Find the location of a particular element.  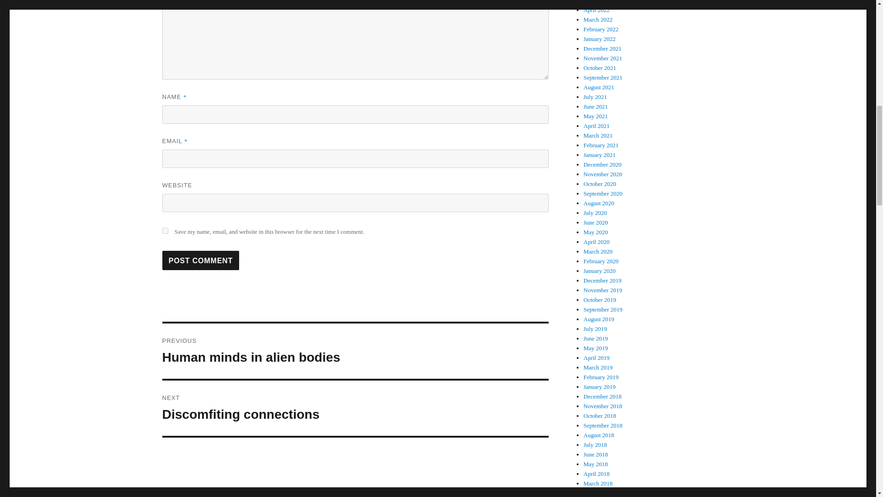

April 2022 is located at coordinates (597, 10).